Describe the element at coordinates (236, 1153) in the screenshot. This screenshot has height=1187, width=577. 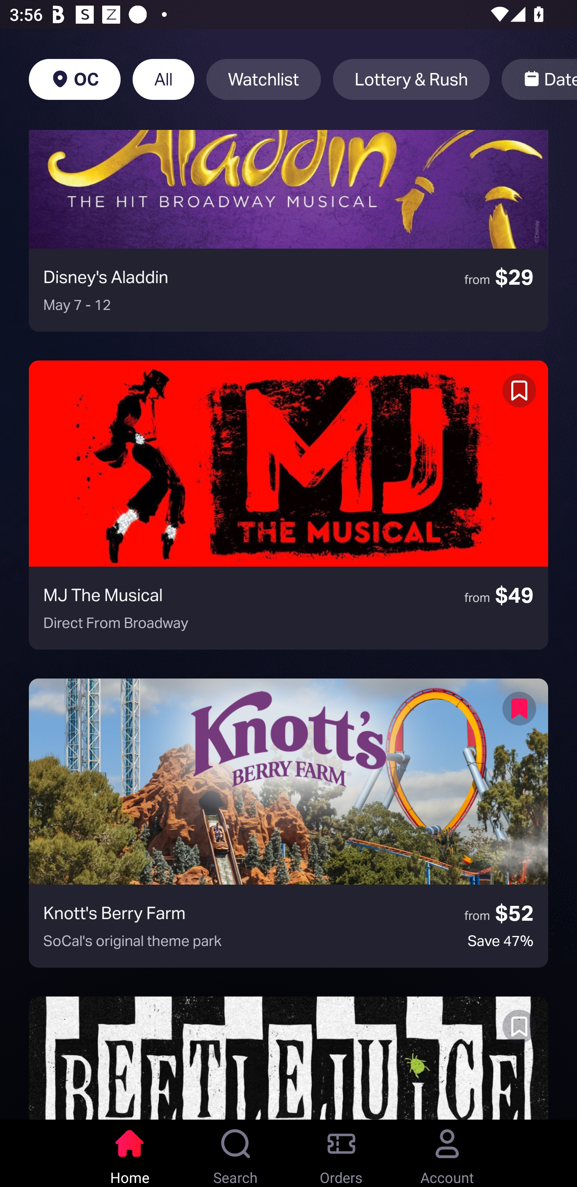
I see `Search` at that location.